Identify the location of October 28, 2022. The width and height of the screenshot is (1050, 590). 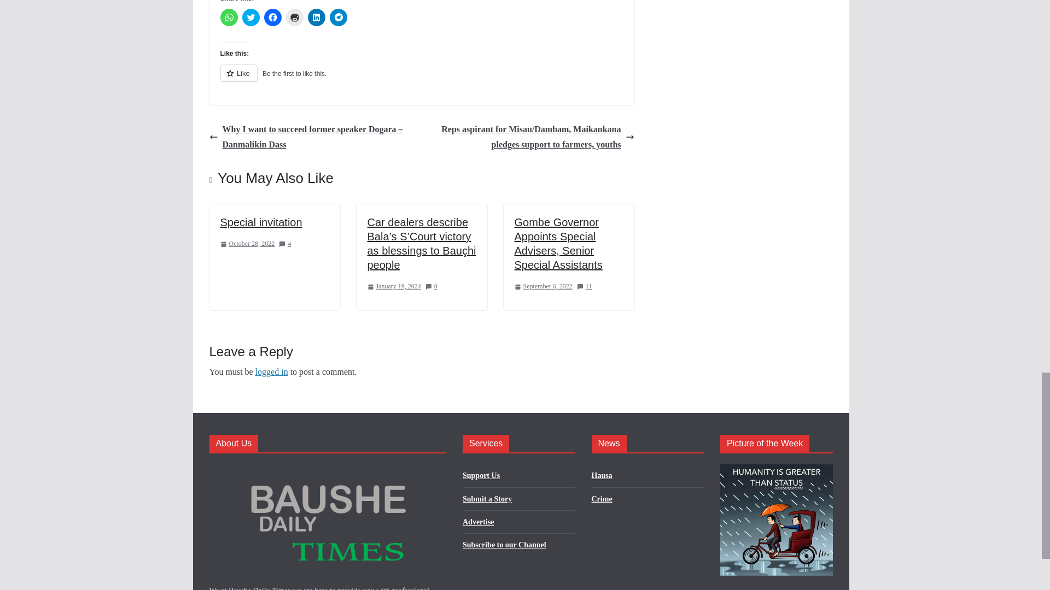
(247, 244).